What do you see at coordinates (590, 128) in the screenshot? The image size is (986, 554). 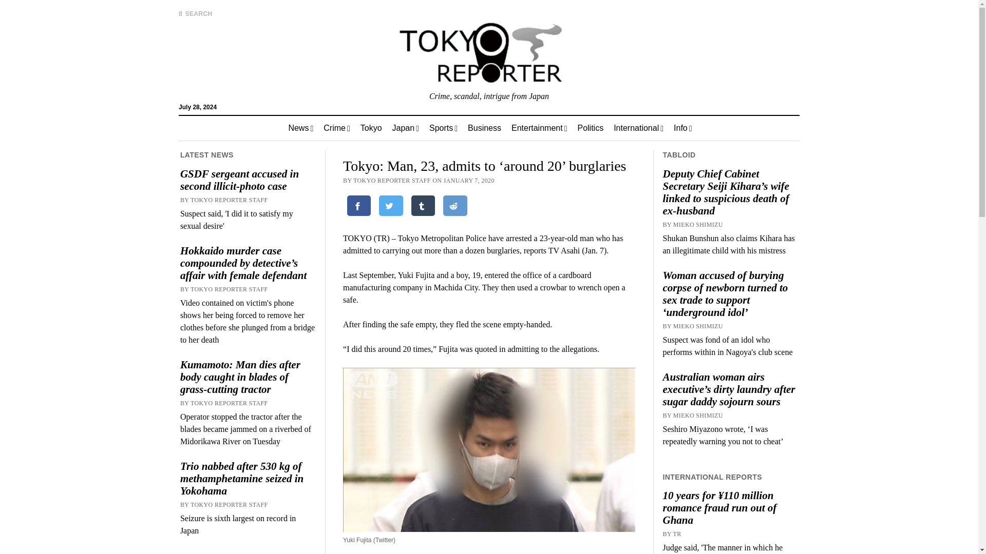 I see `Politics` at bounding box center [590, 128].